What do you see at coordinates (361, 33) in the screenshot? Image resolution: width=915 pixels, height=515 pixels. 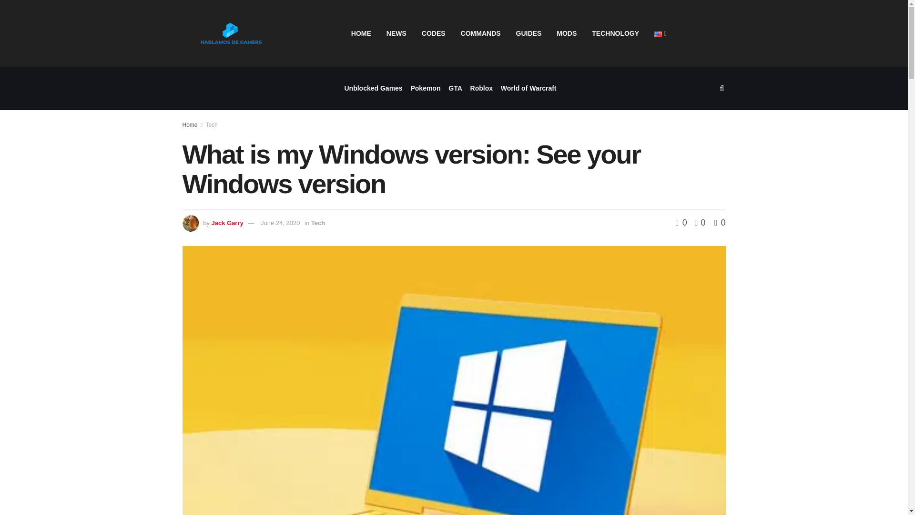 I see `HOME` at bounding box center [361, 33].